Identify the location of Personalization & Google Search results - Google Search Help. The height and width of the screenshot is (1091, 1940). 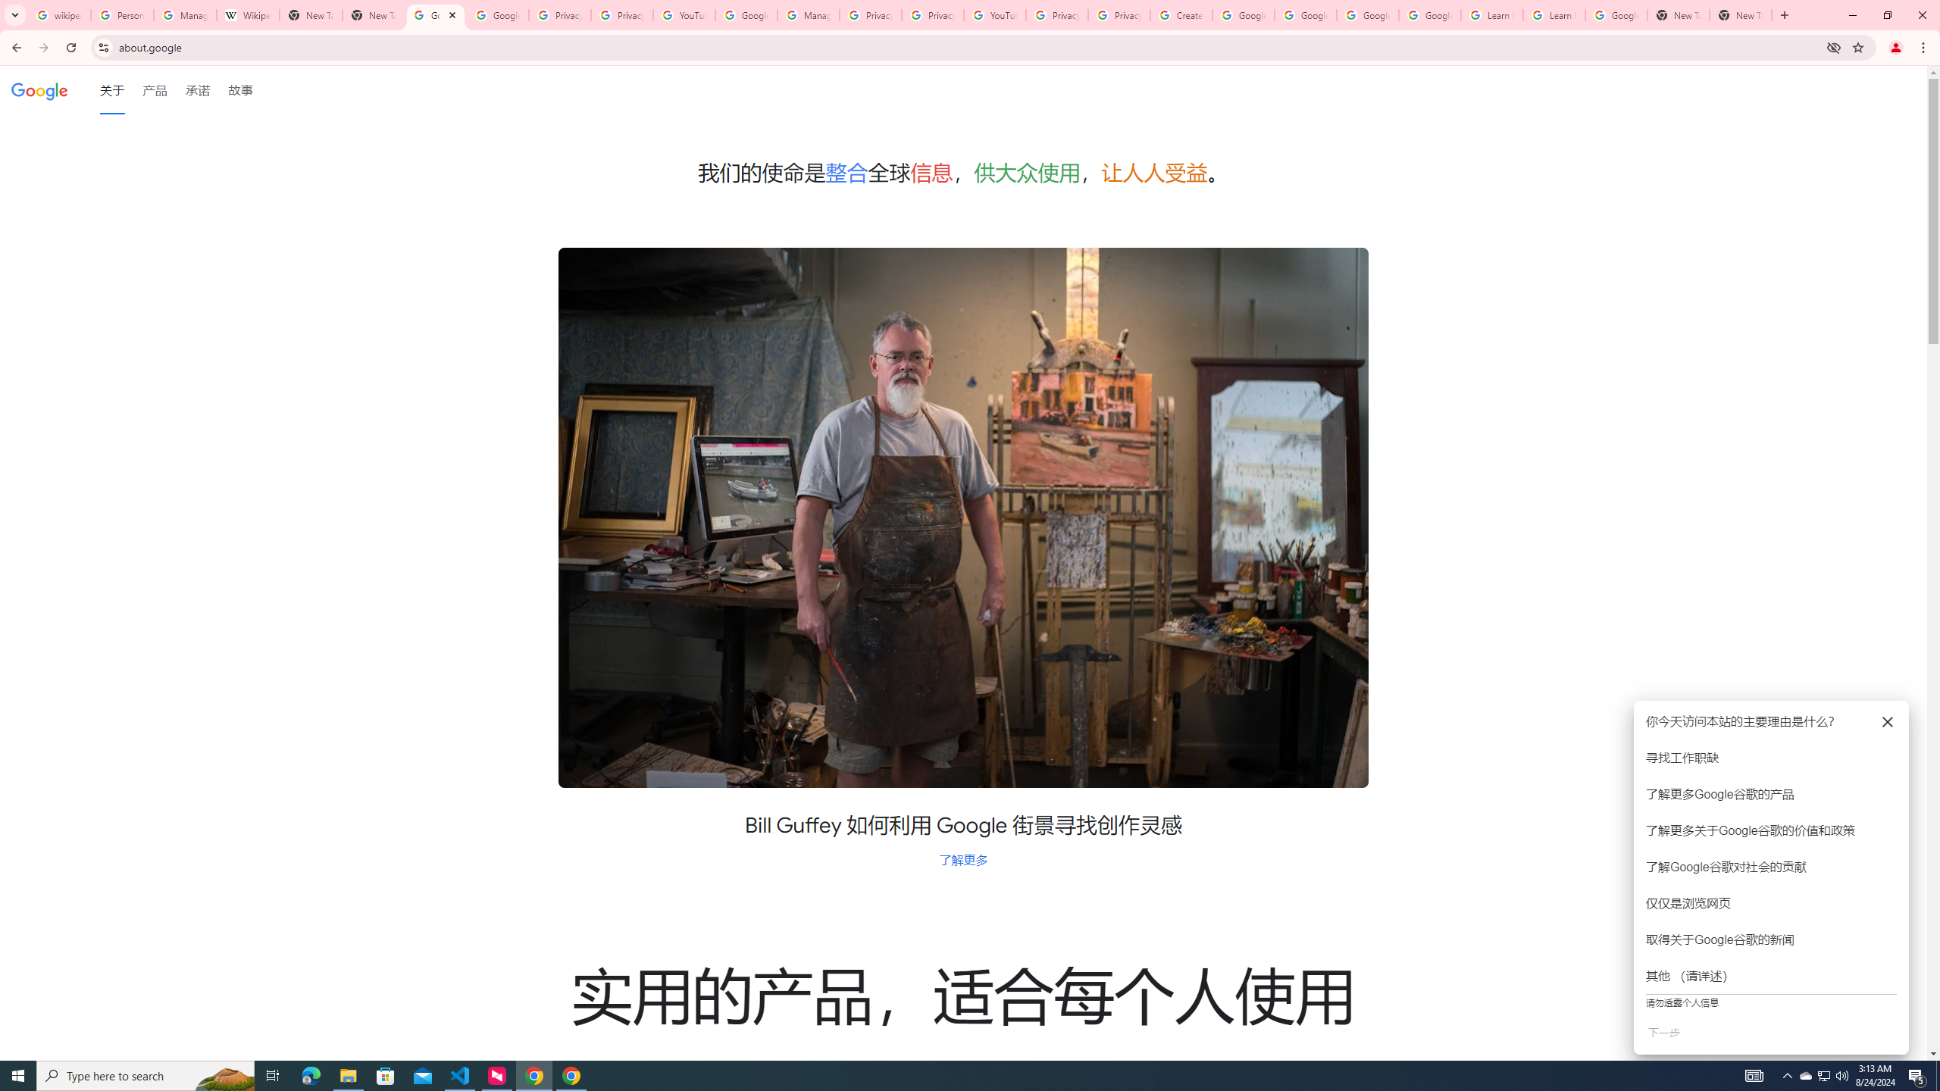
(122, 15).